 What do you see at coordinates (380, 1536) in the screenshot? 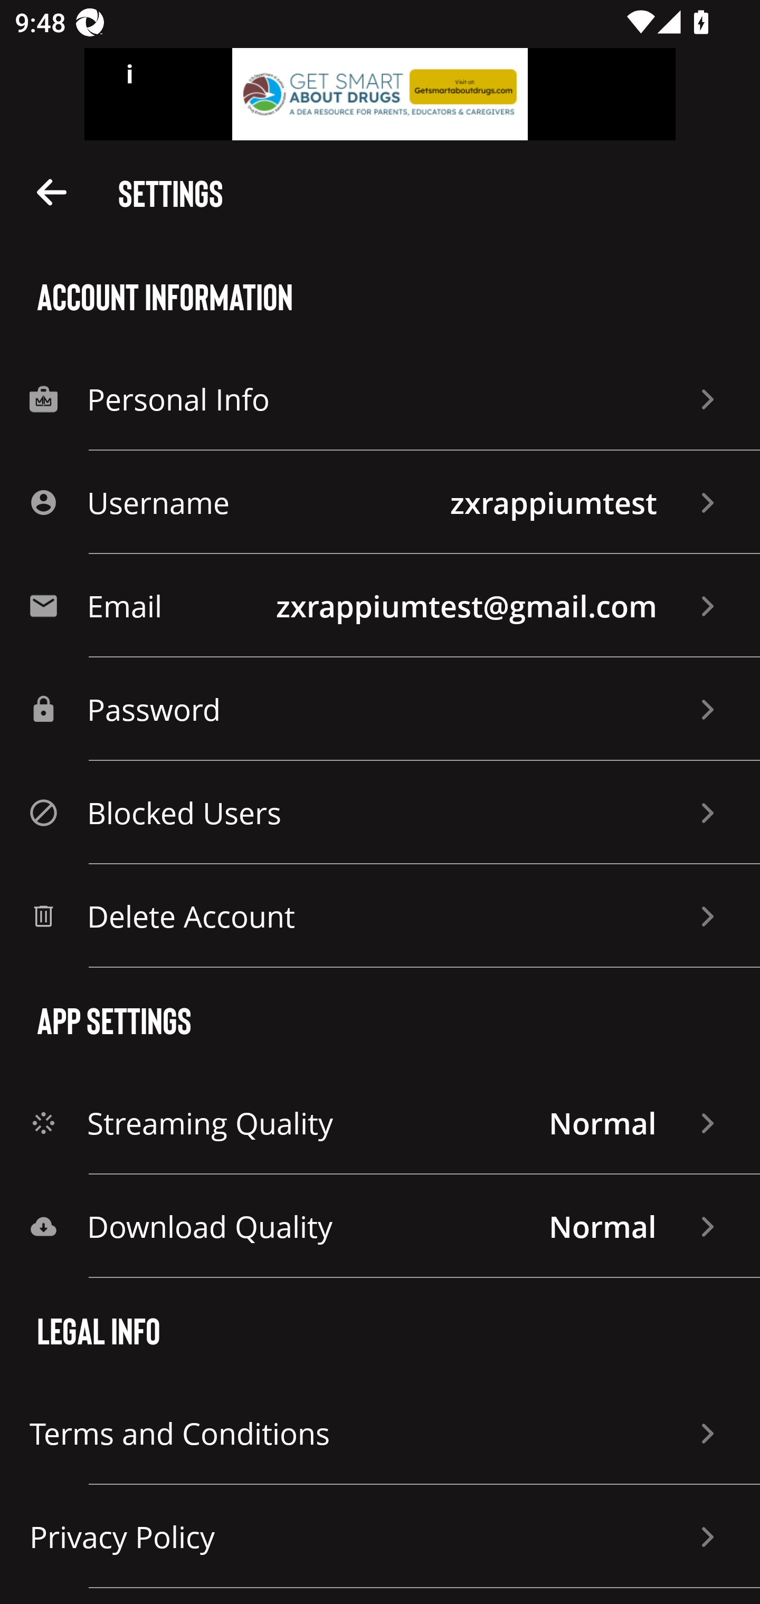
I see `Privacy Policy` at bounding box center [380, 1536].